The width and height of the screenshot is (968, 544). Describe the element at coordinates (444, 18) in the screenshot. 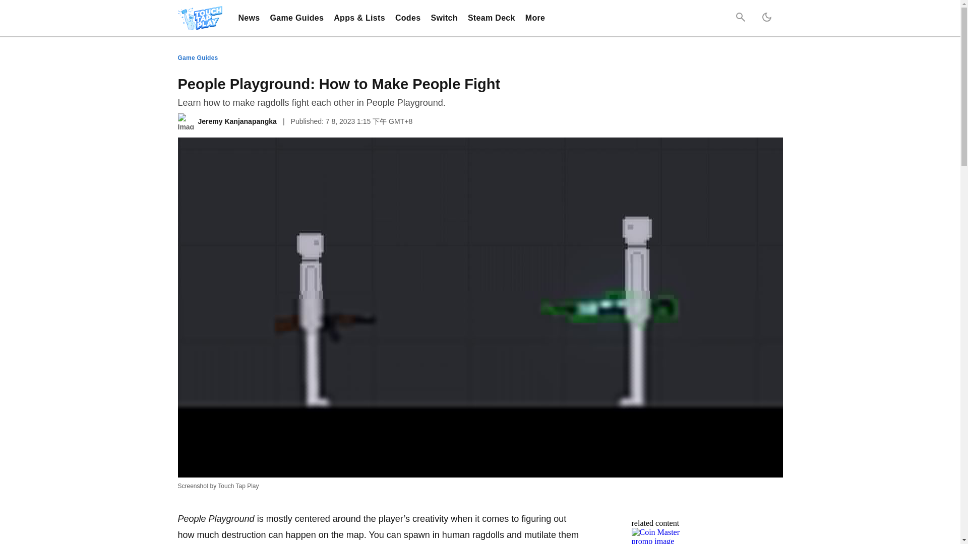

I see `Switch` at that location.